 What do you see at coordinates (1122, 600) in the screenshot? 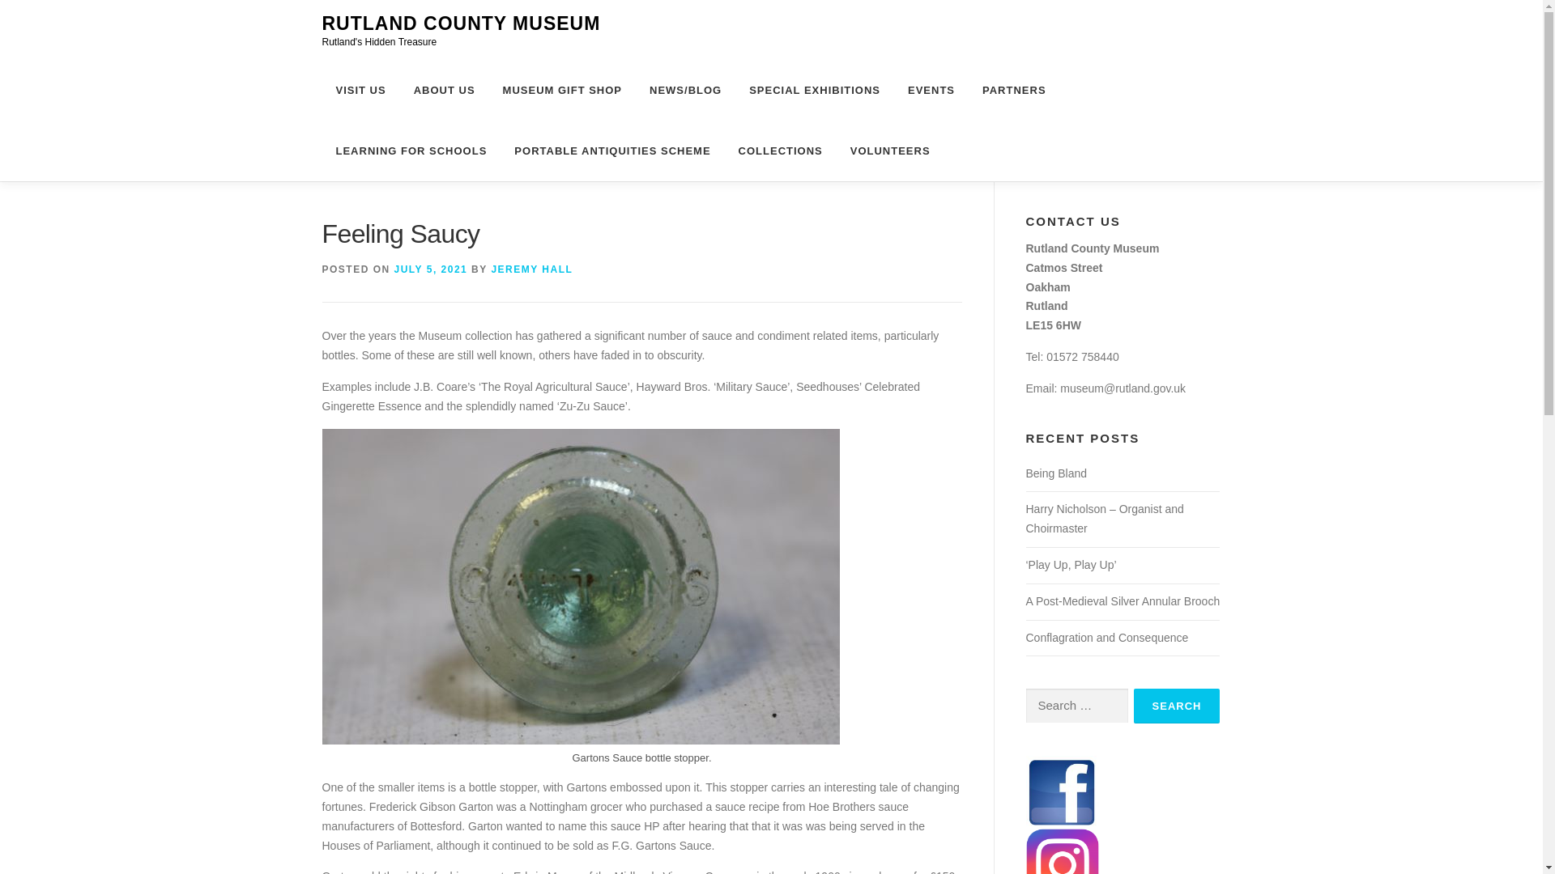
I see `A Post-Medieval Silver Annular Brooch` at bounding box center [1122, 600].